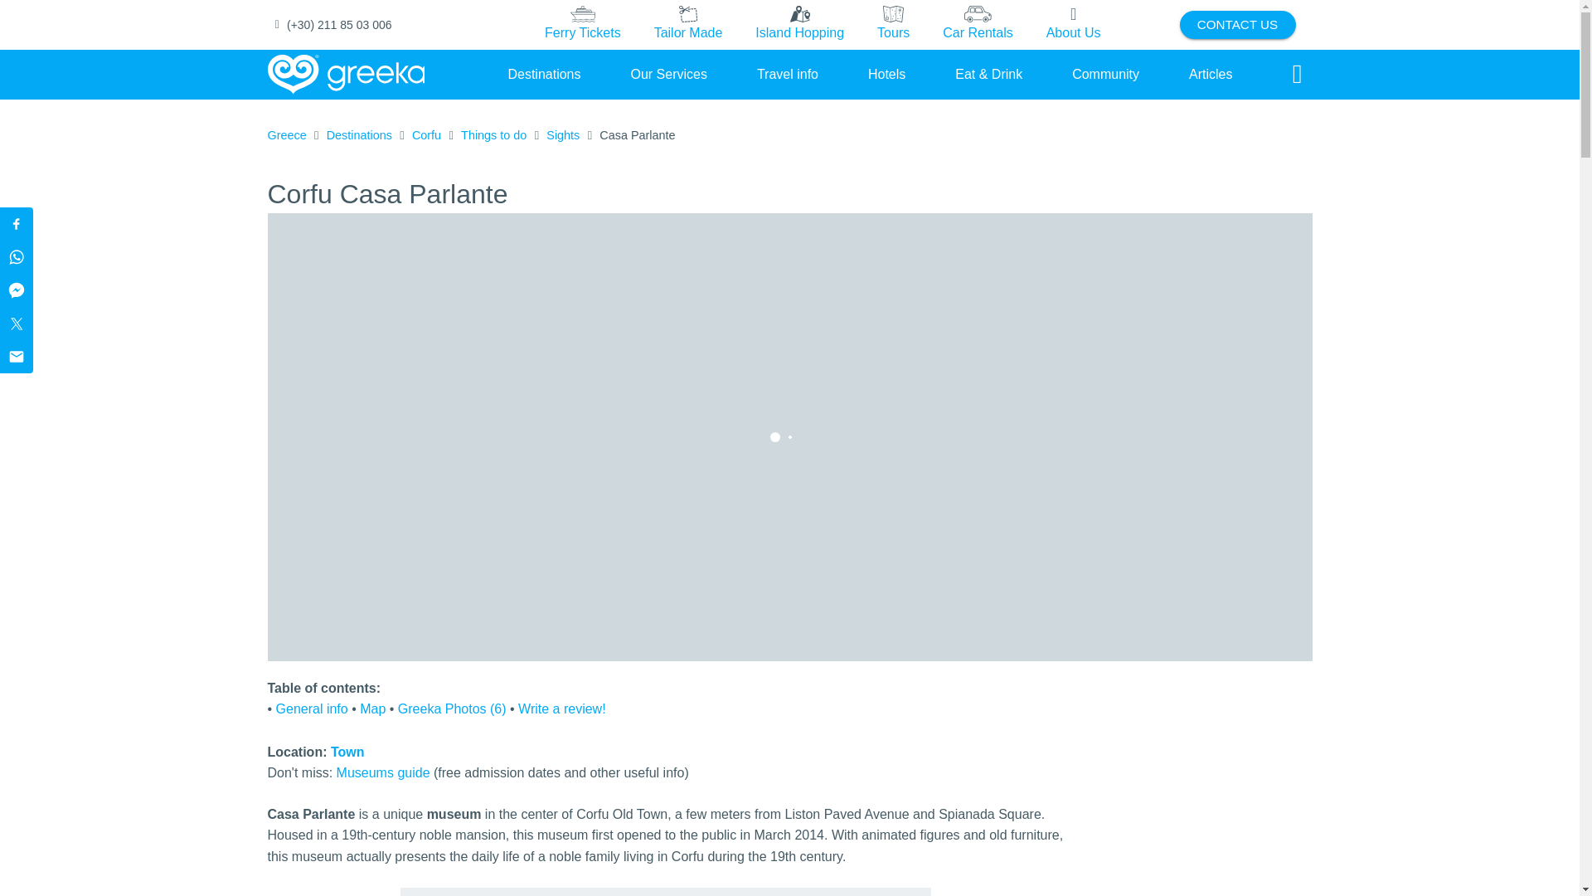 This screenshot has width=1592, height=896. What do you see at coordinates (1105, 74) in the screenshot?
I see `Community Feed` at bounding box center [1105, 74].